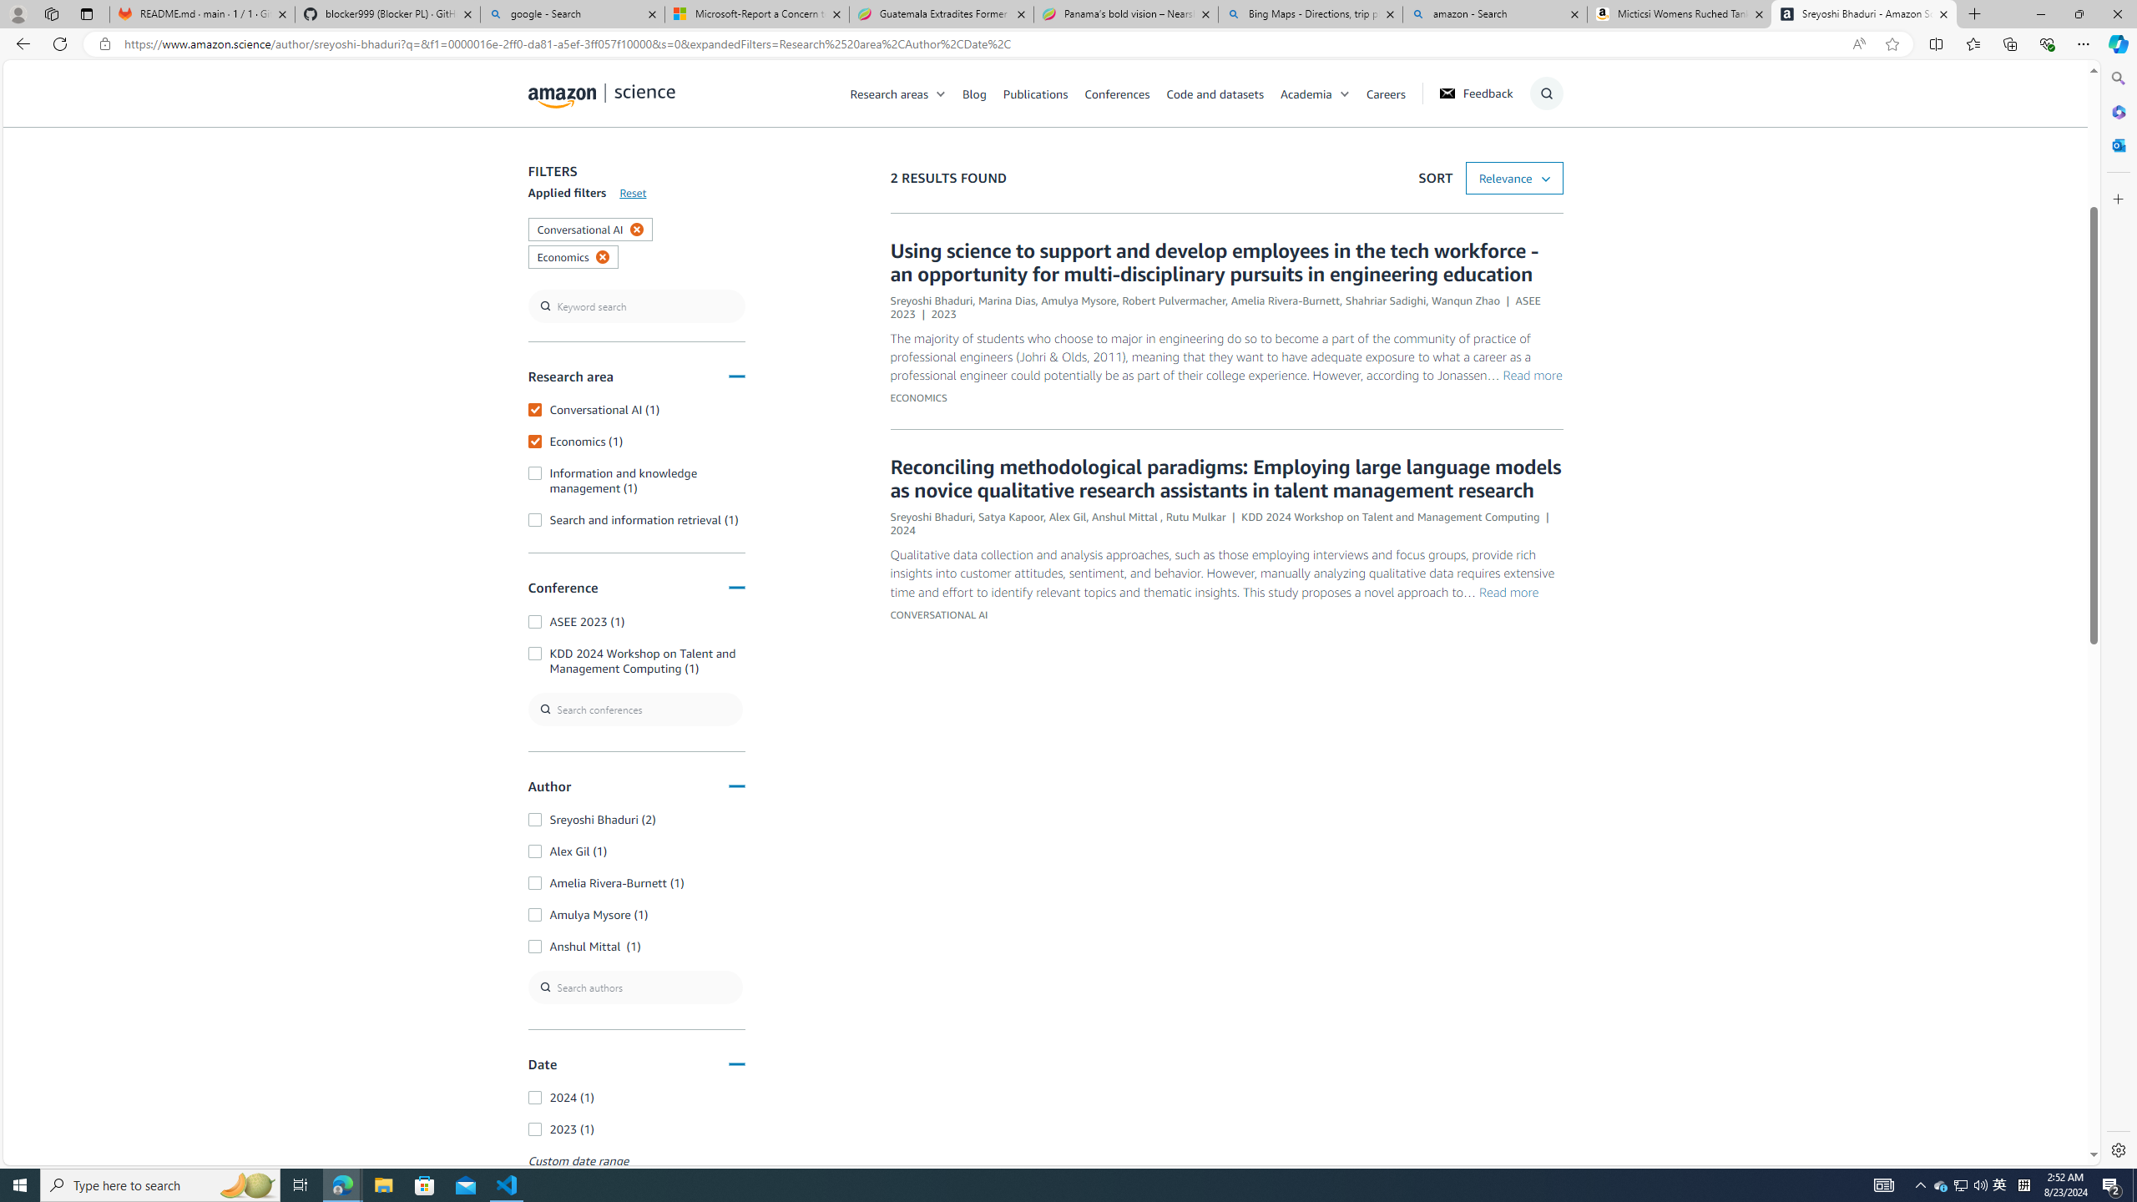 Image resolution: width=2137 pixels, height=1202 pixels. What do you see at coordinates (635, 987) in the screenshot?
I see `Search authors` at bounding box center [635, 987].